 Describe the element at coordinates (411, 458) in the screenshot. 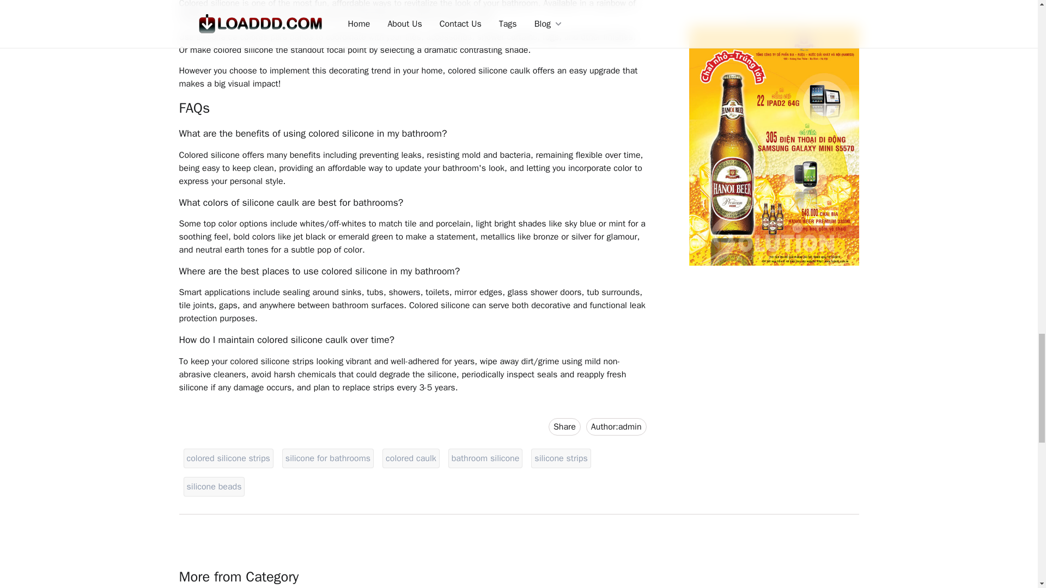

I see ` colored caulk` at that location.